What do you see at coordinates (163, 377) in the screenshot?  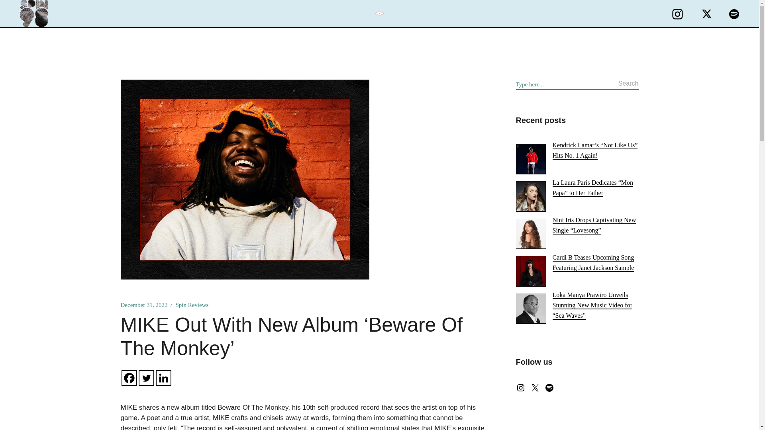 I see `Linkedin` at bounding box center [163, 377].